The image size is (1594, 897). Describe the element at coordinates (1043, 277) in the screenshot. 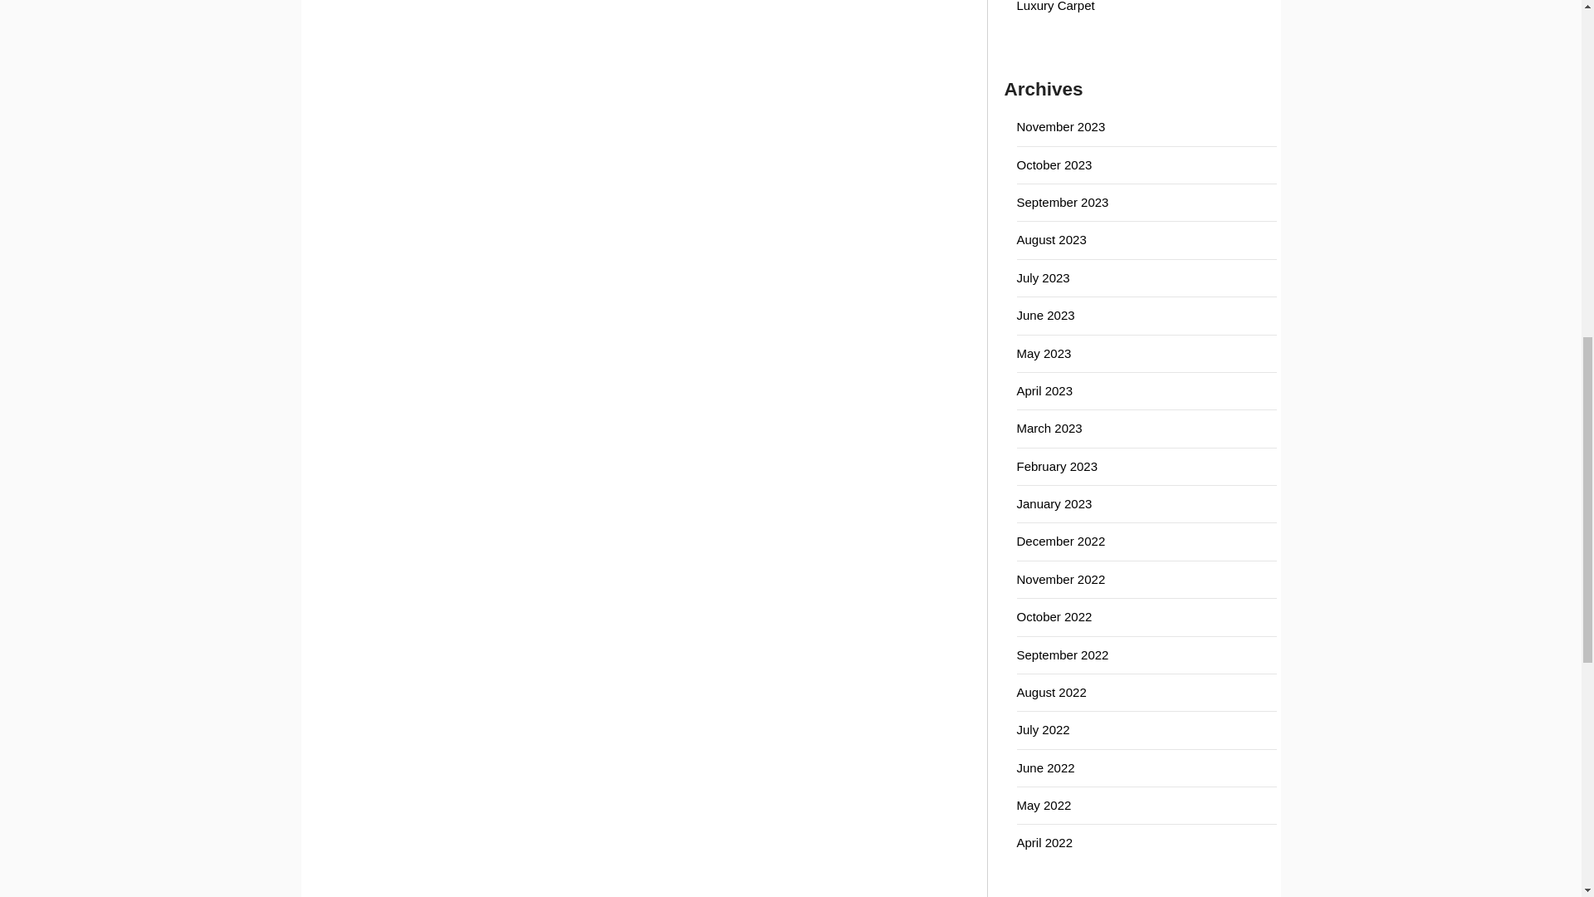

I see `July 2023` at that location.